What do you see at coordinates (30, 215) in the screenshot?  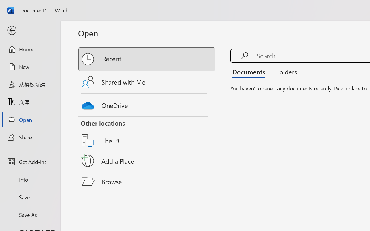 I see `Save As` at bounding box center [30, 215].